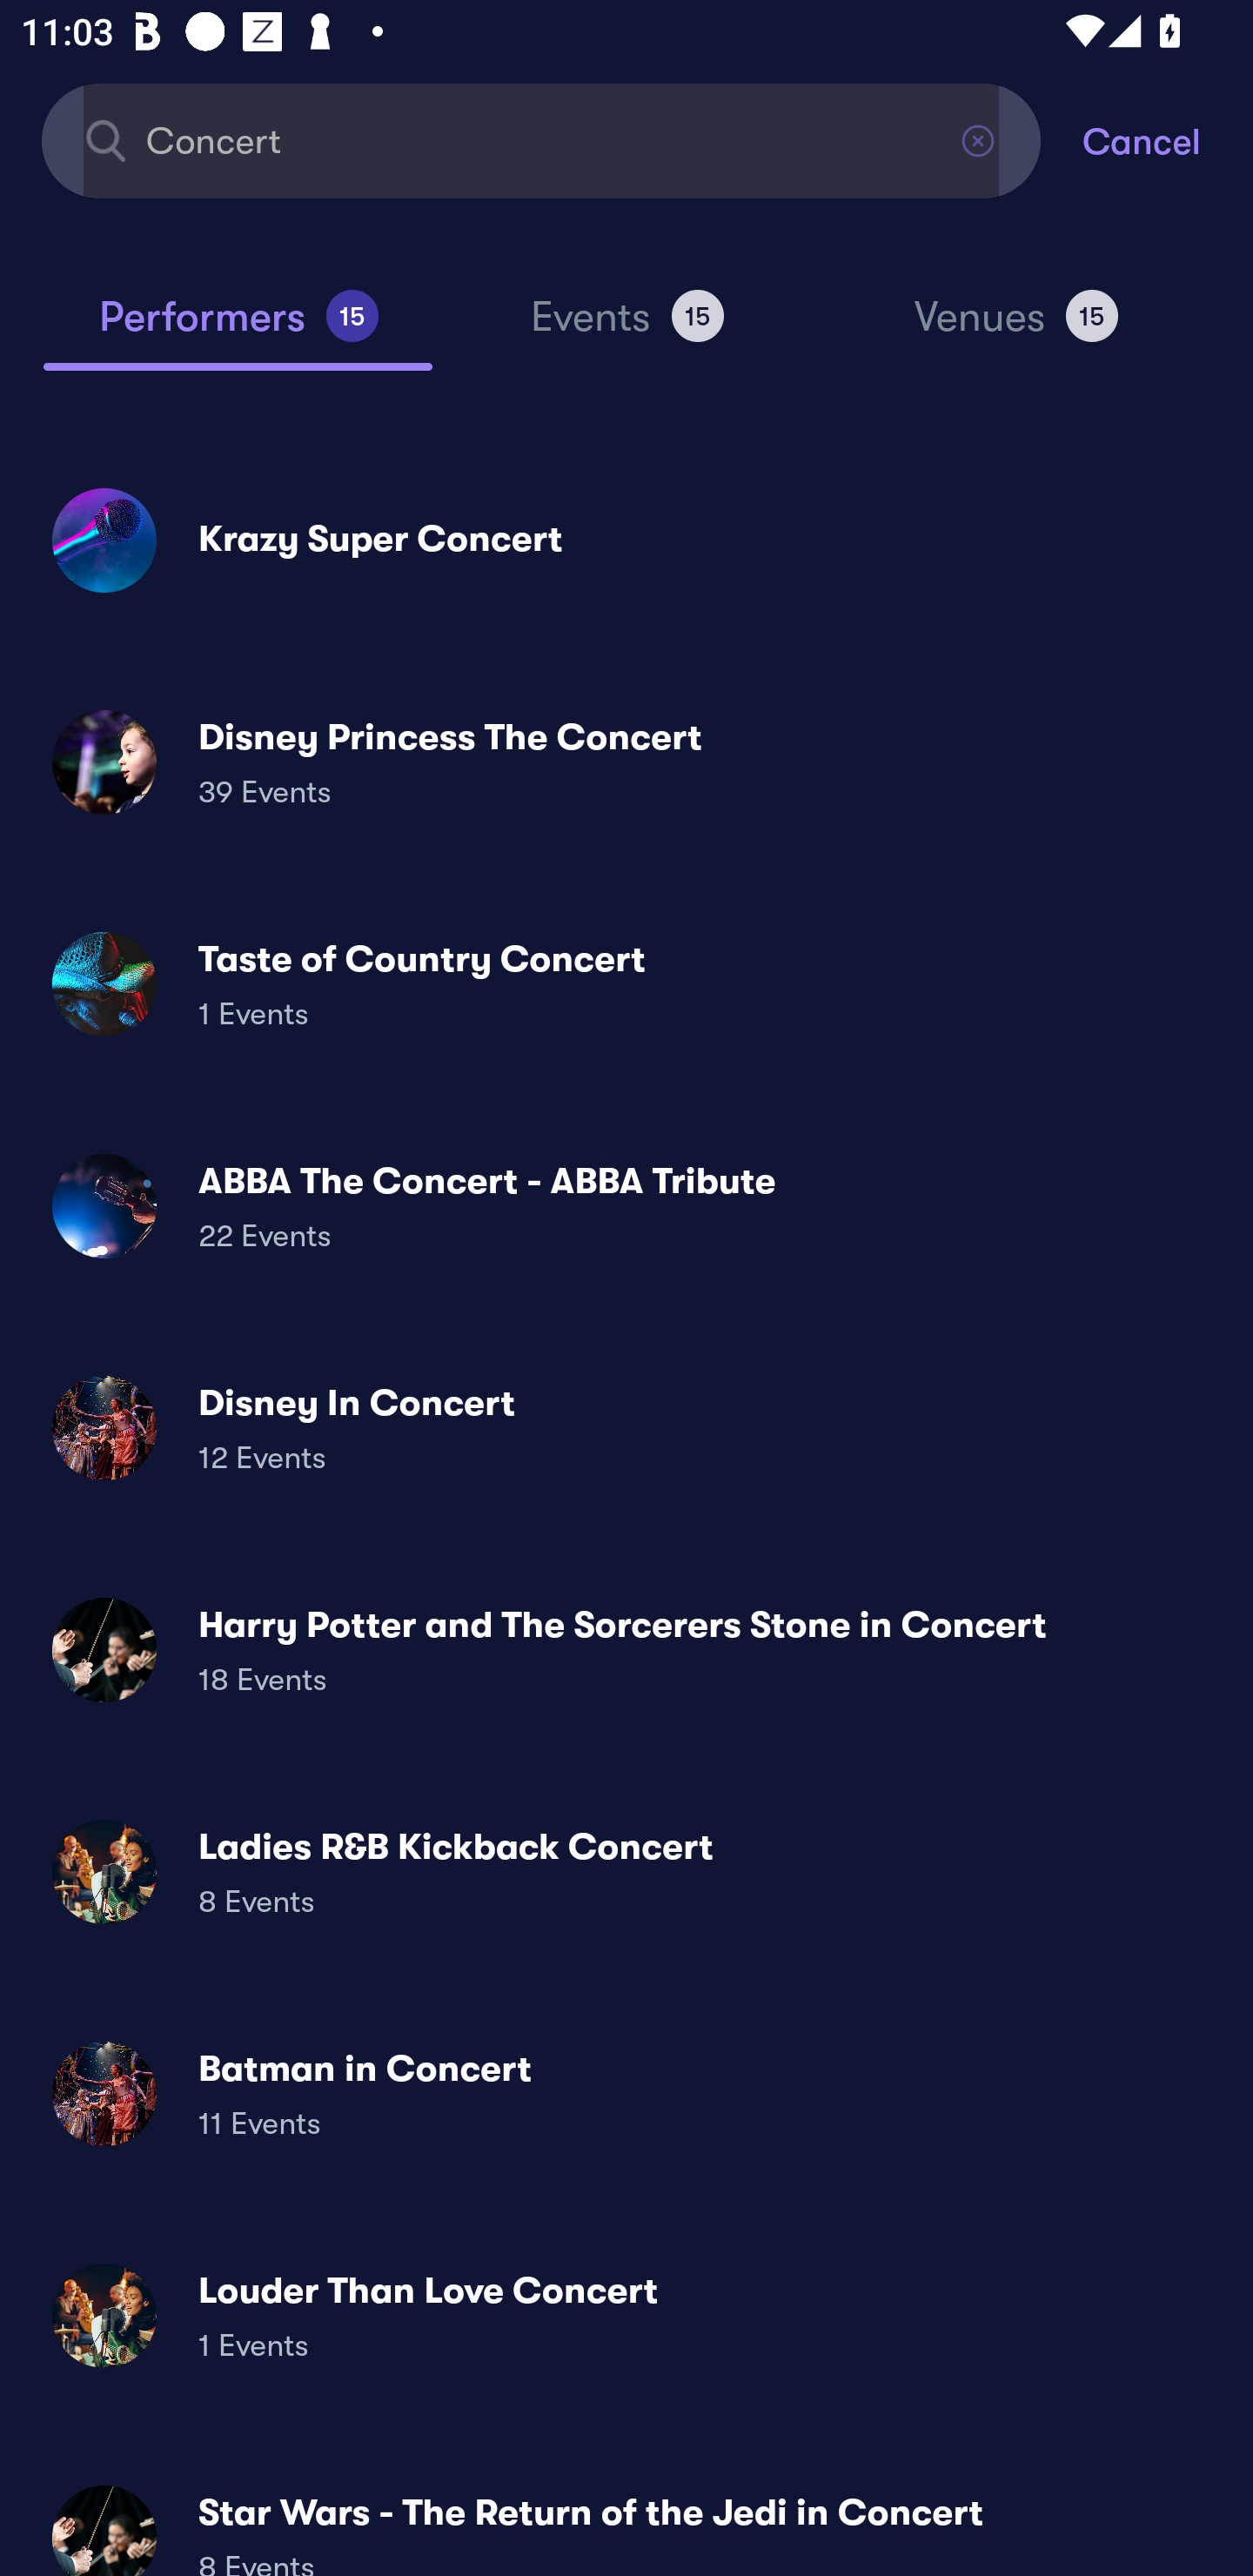 The height and width of the screenshot is (2576, 1253). What do you see at coordinates (1016, 329) in the screenshot?
I see `Venues 15` at bounding box center [1016, 329].